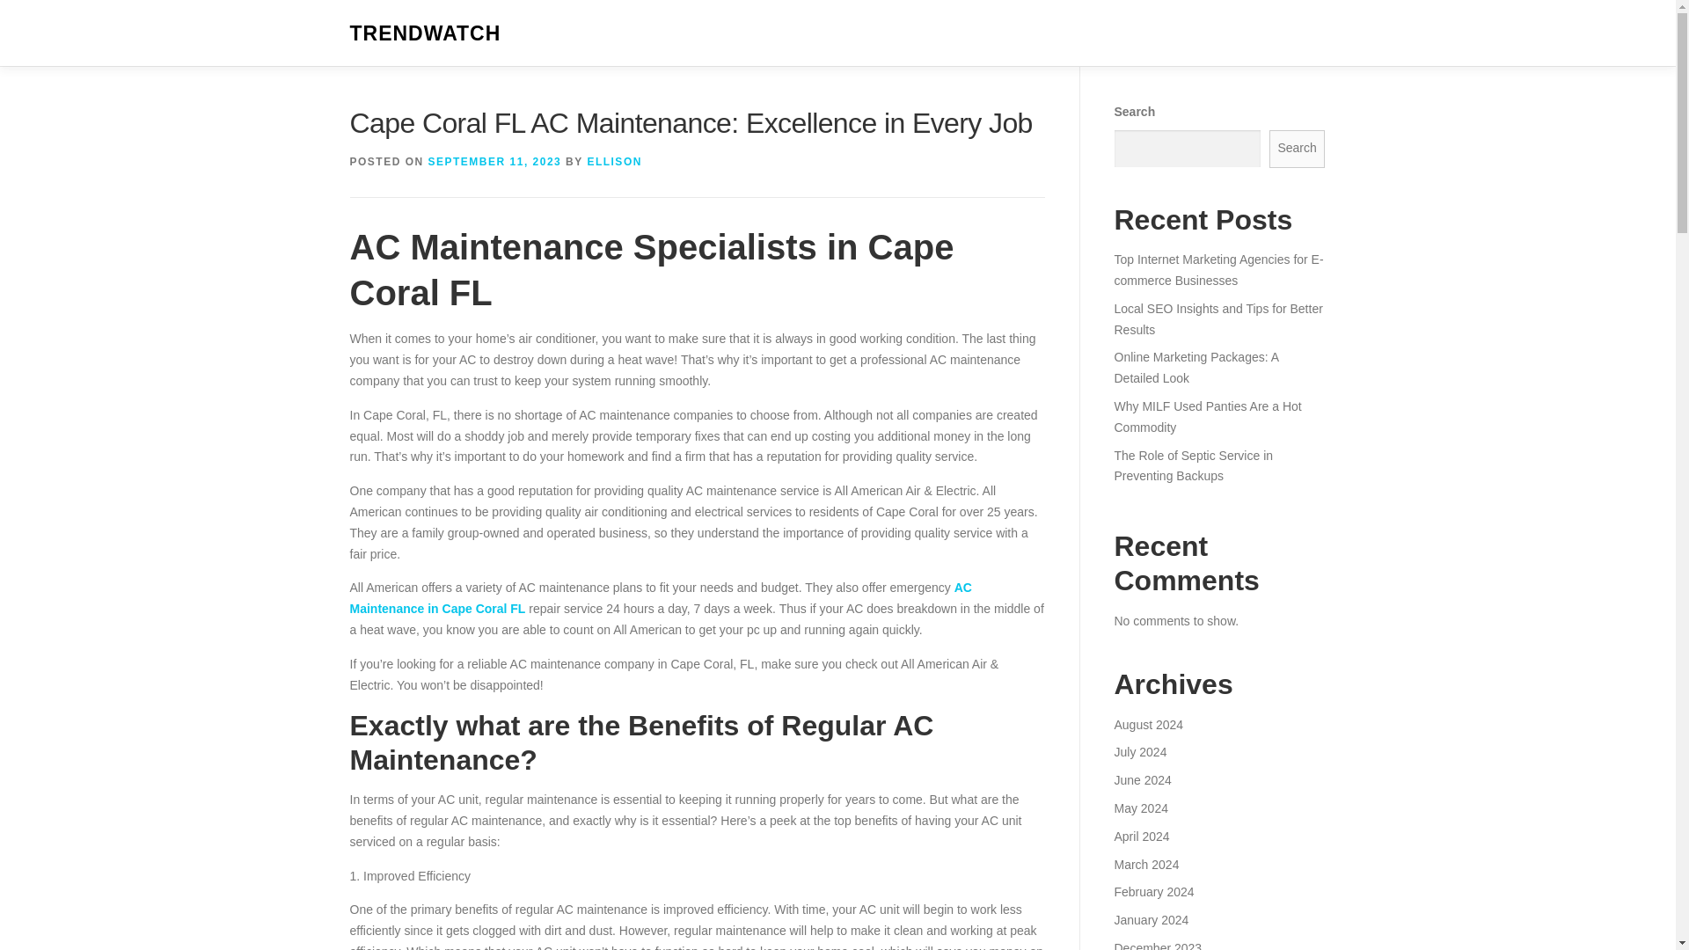  Describe the element at coordinates (1145, 864) in the screenshot. I see `March 2024` at that location.